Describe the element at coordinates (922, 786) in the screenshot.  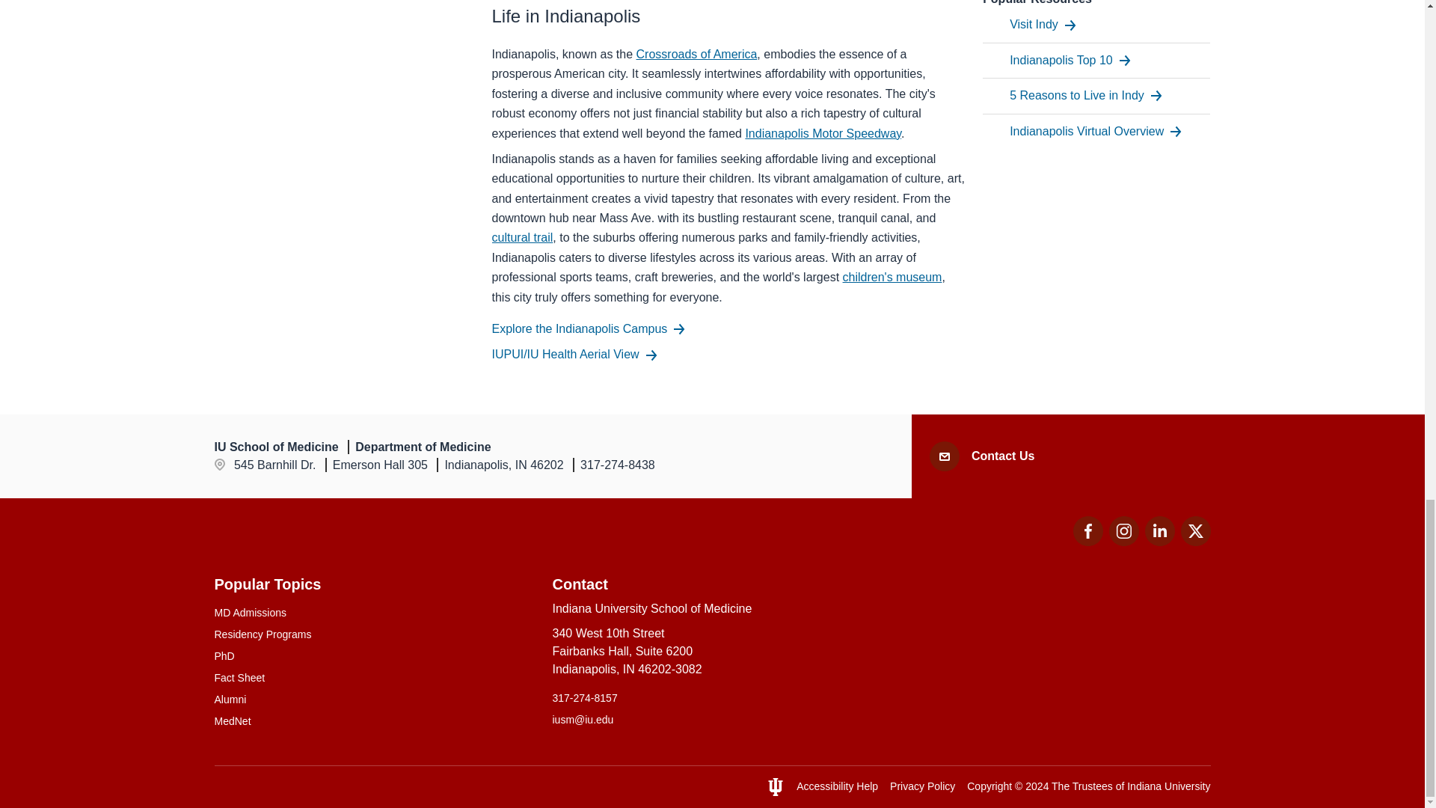
I see `Privacy Policy` at that location.